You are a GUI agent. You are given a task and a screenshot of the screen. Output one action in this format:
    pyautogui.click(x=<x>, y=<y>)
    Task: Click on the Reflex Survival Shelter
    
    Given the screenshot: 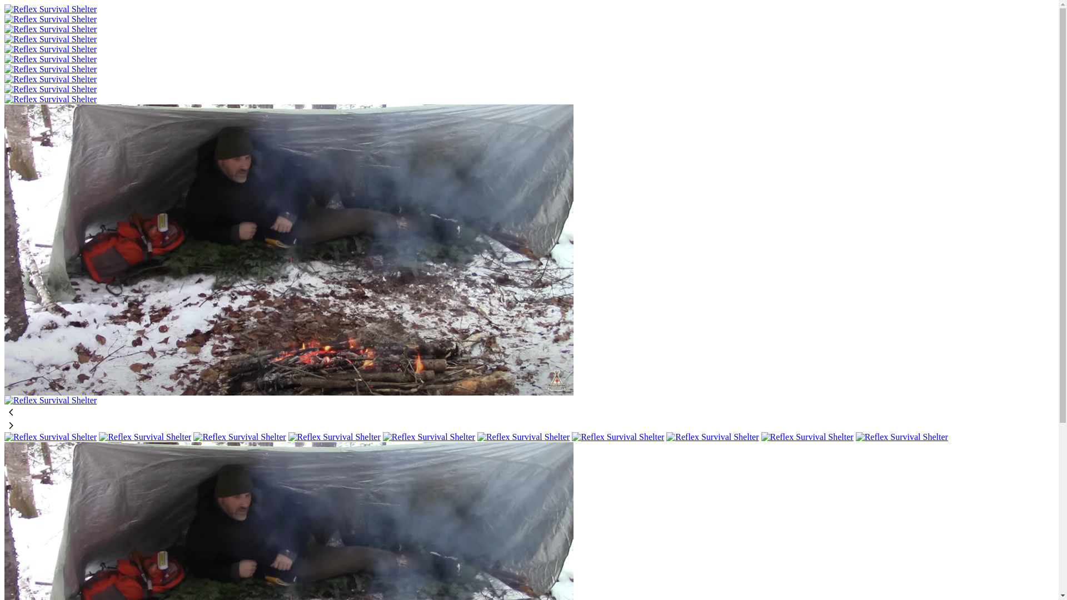 What is the action you would take?
    pyautogui.click(x=51, y=400)
    